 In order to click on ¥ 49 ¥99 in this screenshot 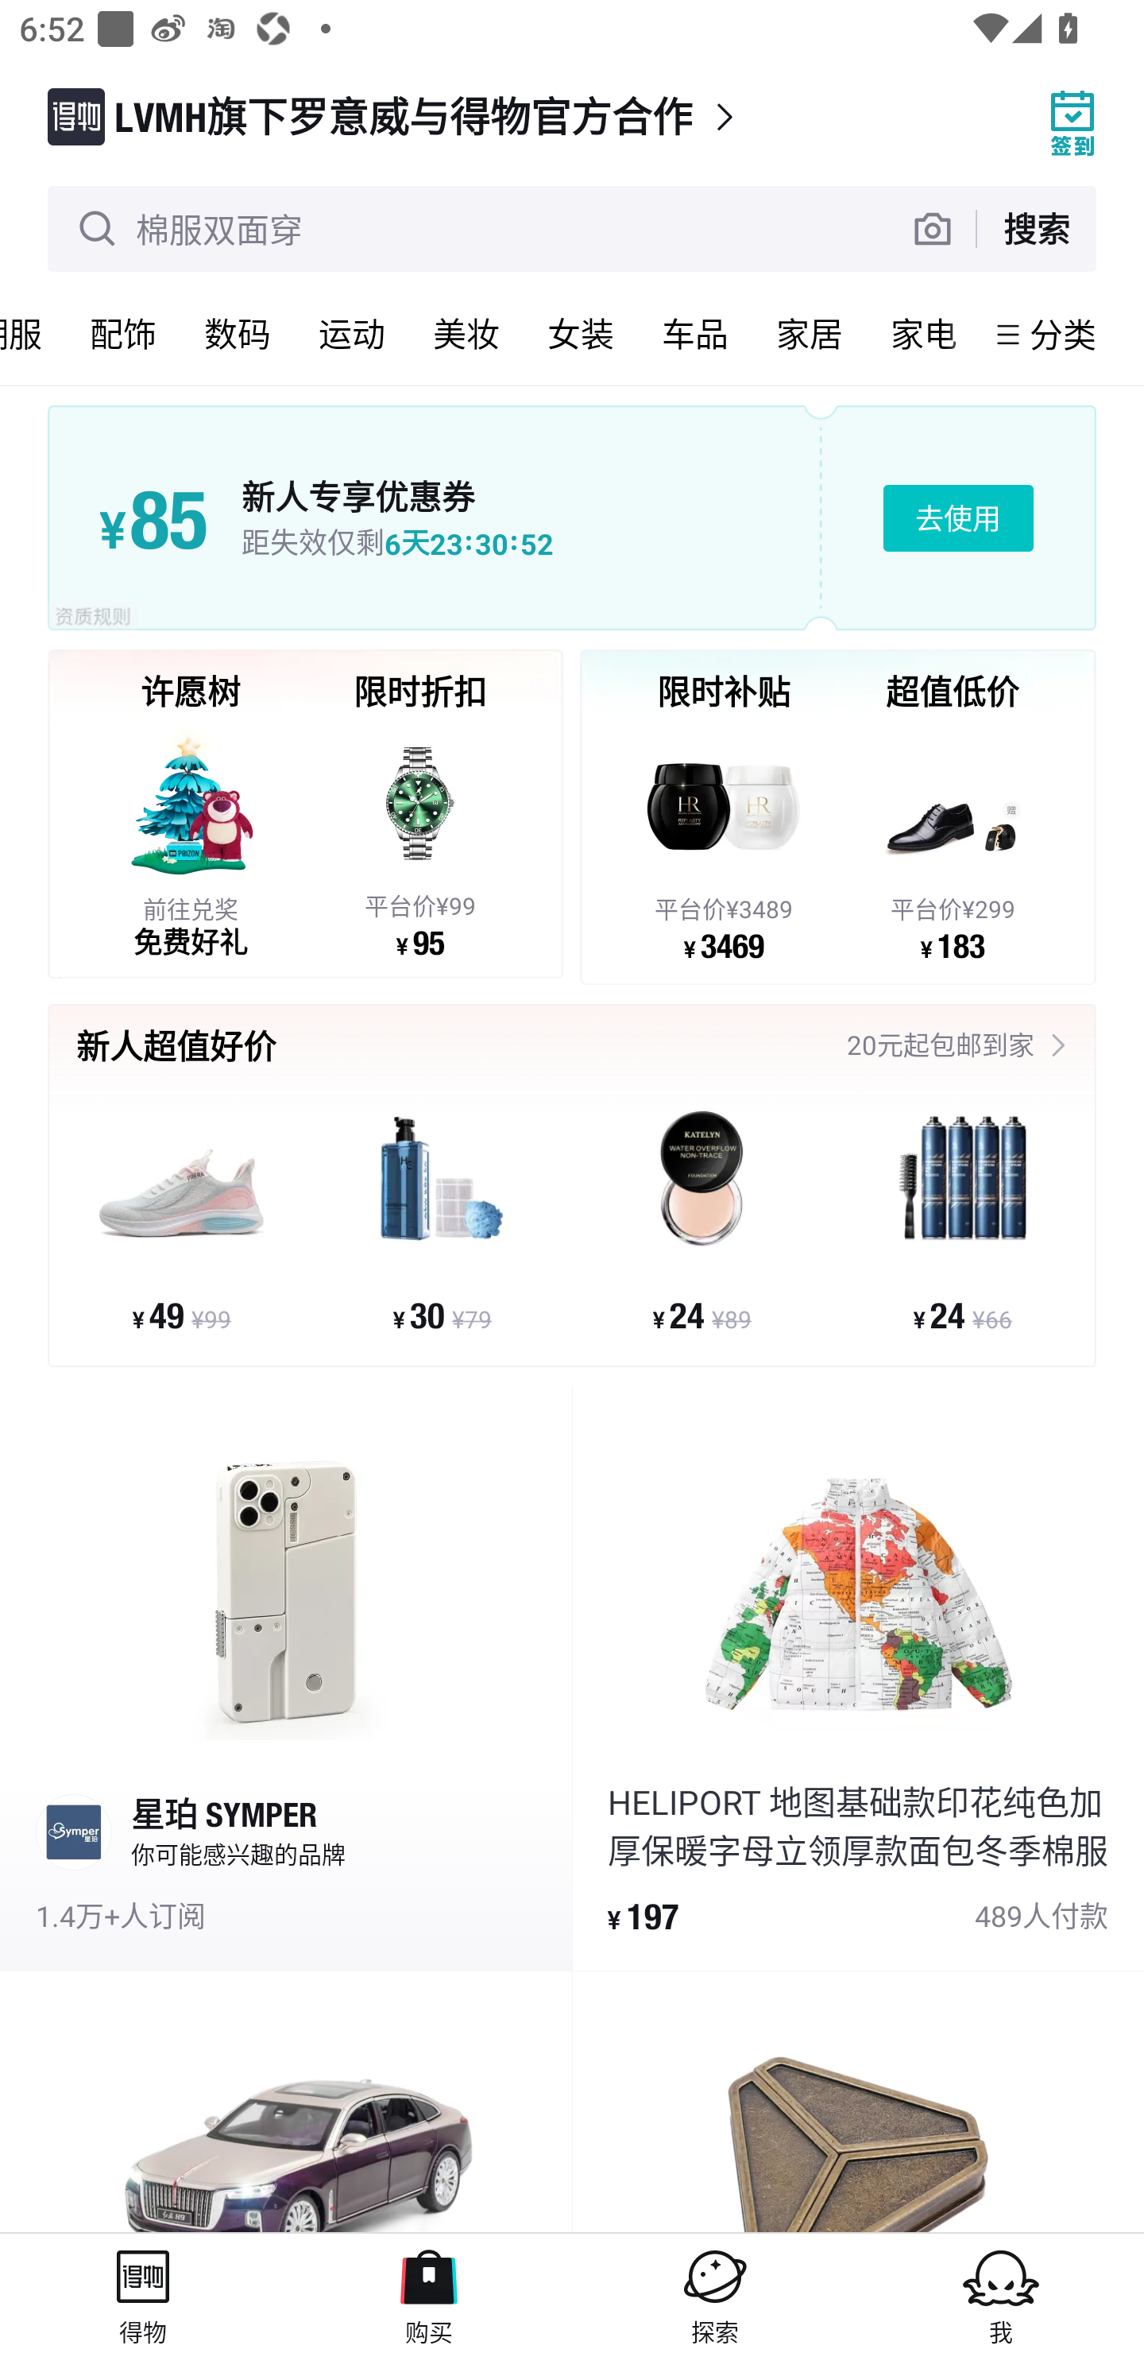, I will do `click(181, 1219)`.